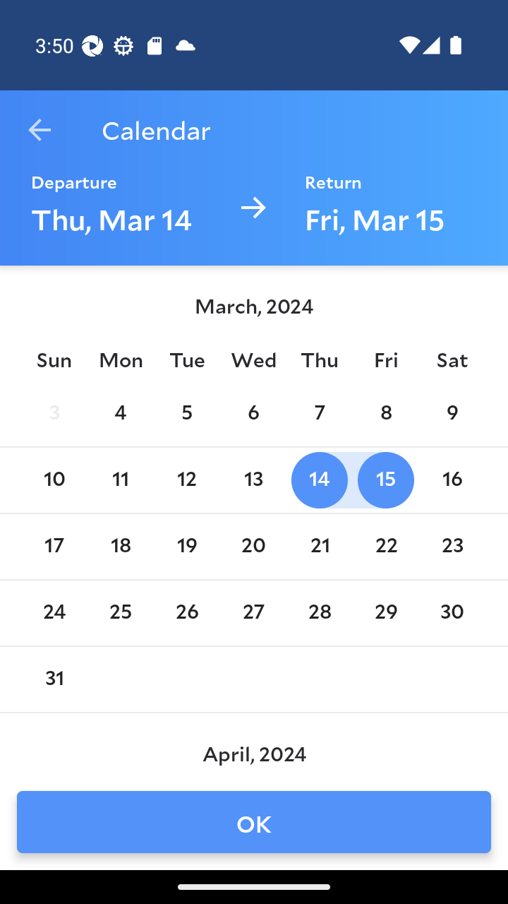 The height and width of the screenshot is (904, 508). I want to click on 29, so click(385, 613).